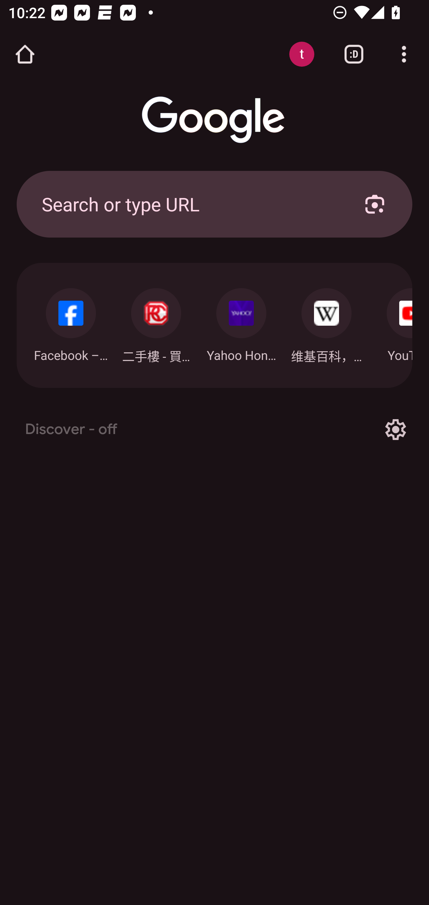  I want to click on Customize and control Google Chrome, so click(404, 54).